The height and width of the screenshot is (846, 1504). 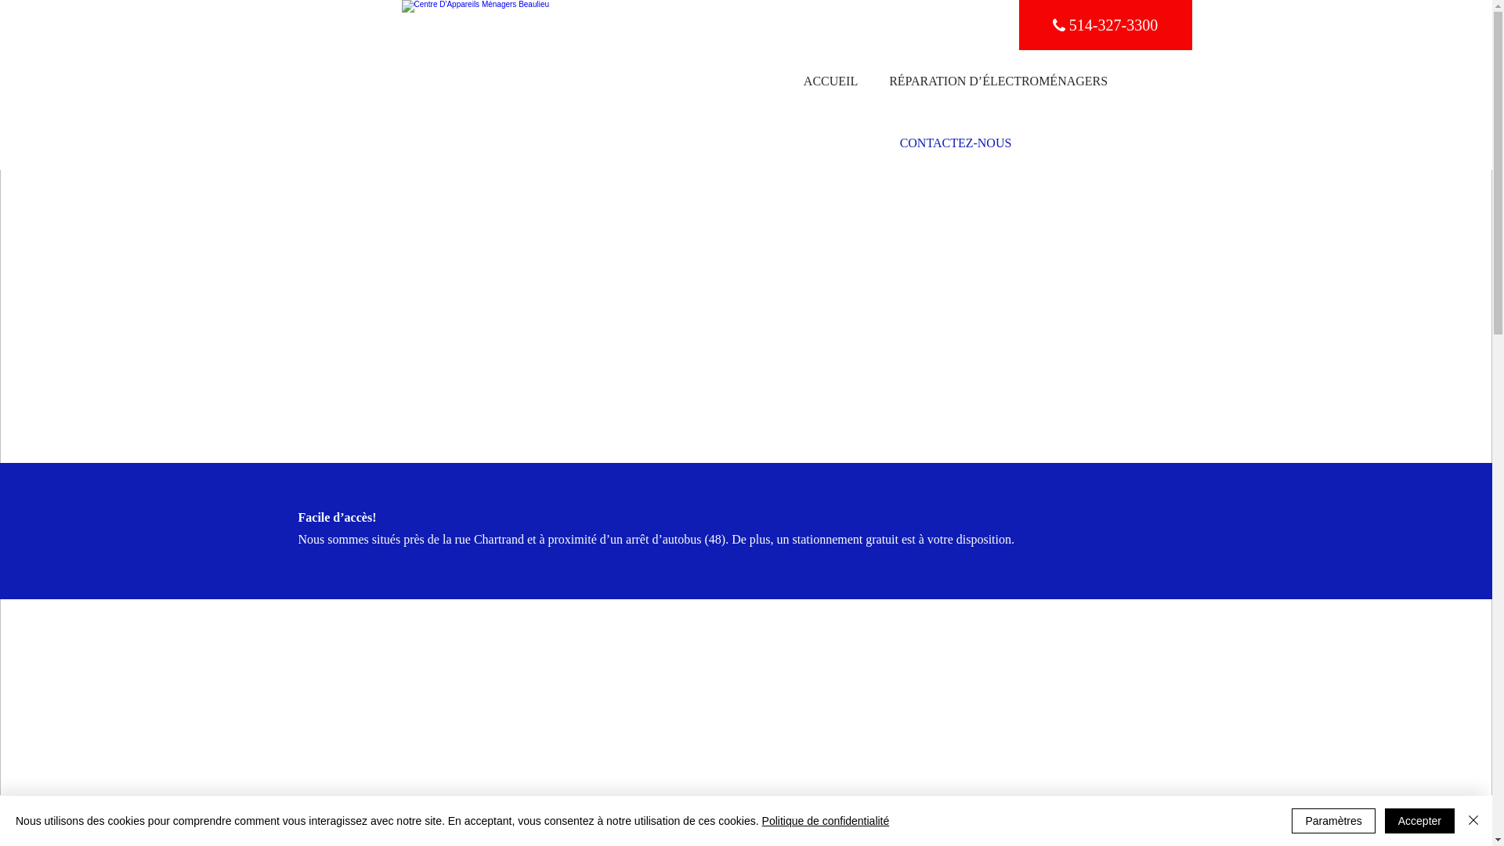 I want to click on ACCUEIL, so click(x=830, y=81).